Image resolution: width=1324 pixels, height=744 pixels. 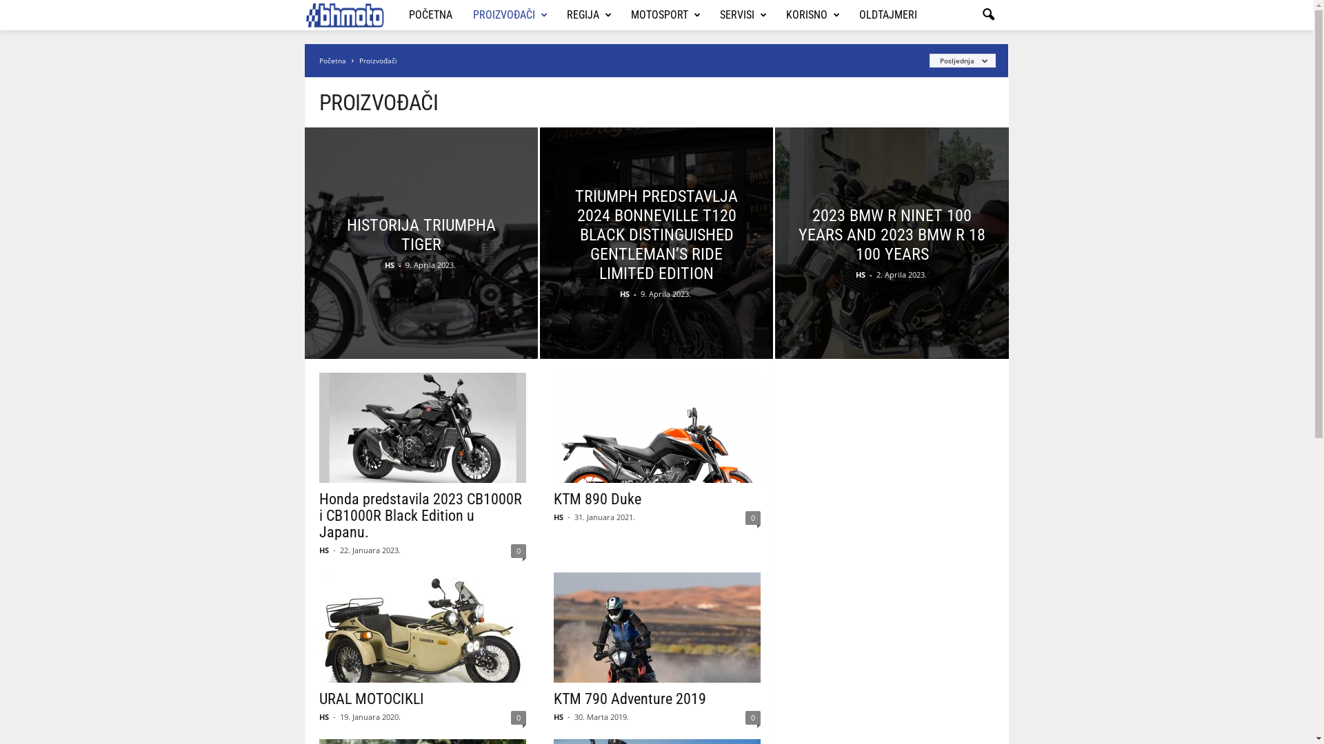 I want to click on HS, so click(x=860, y=274).